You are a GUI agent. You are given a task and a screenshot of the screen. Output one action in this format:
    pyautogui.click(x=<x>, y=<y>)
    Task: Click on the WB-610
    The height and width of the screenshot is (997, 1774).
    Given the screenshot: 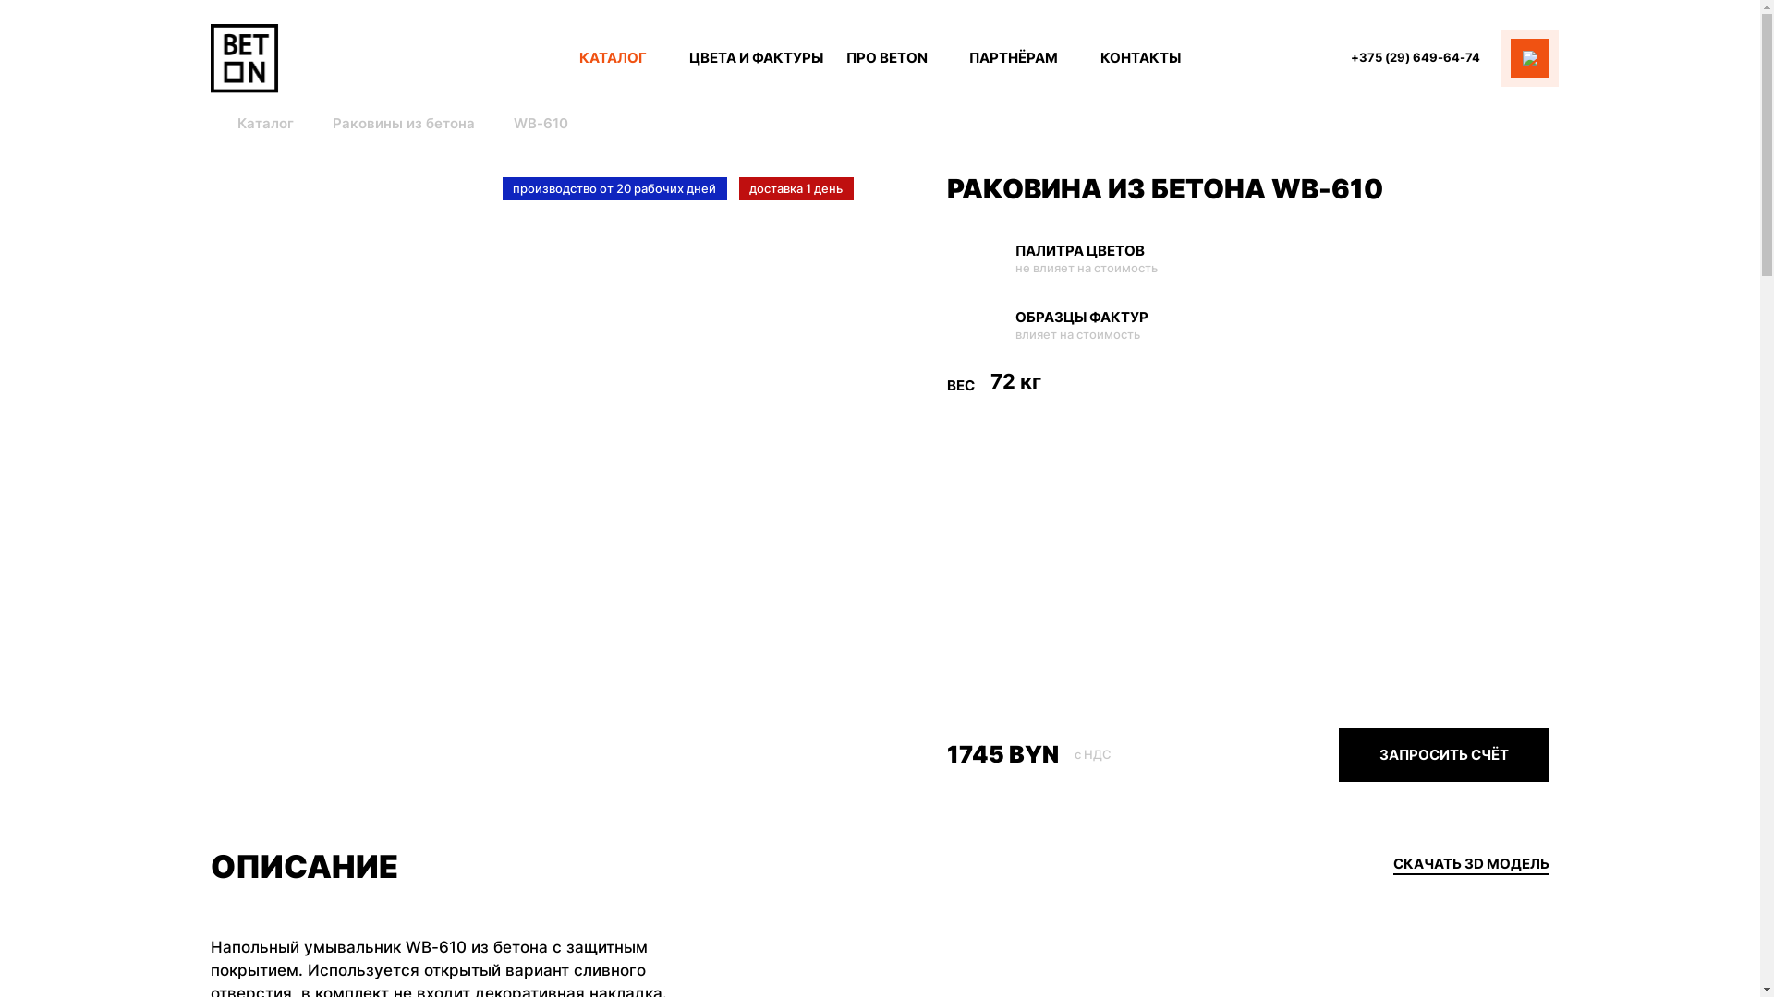 What is the action you would take?
    pyautogui.click(x=541, y=124)
    